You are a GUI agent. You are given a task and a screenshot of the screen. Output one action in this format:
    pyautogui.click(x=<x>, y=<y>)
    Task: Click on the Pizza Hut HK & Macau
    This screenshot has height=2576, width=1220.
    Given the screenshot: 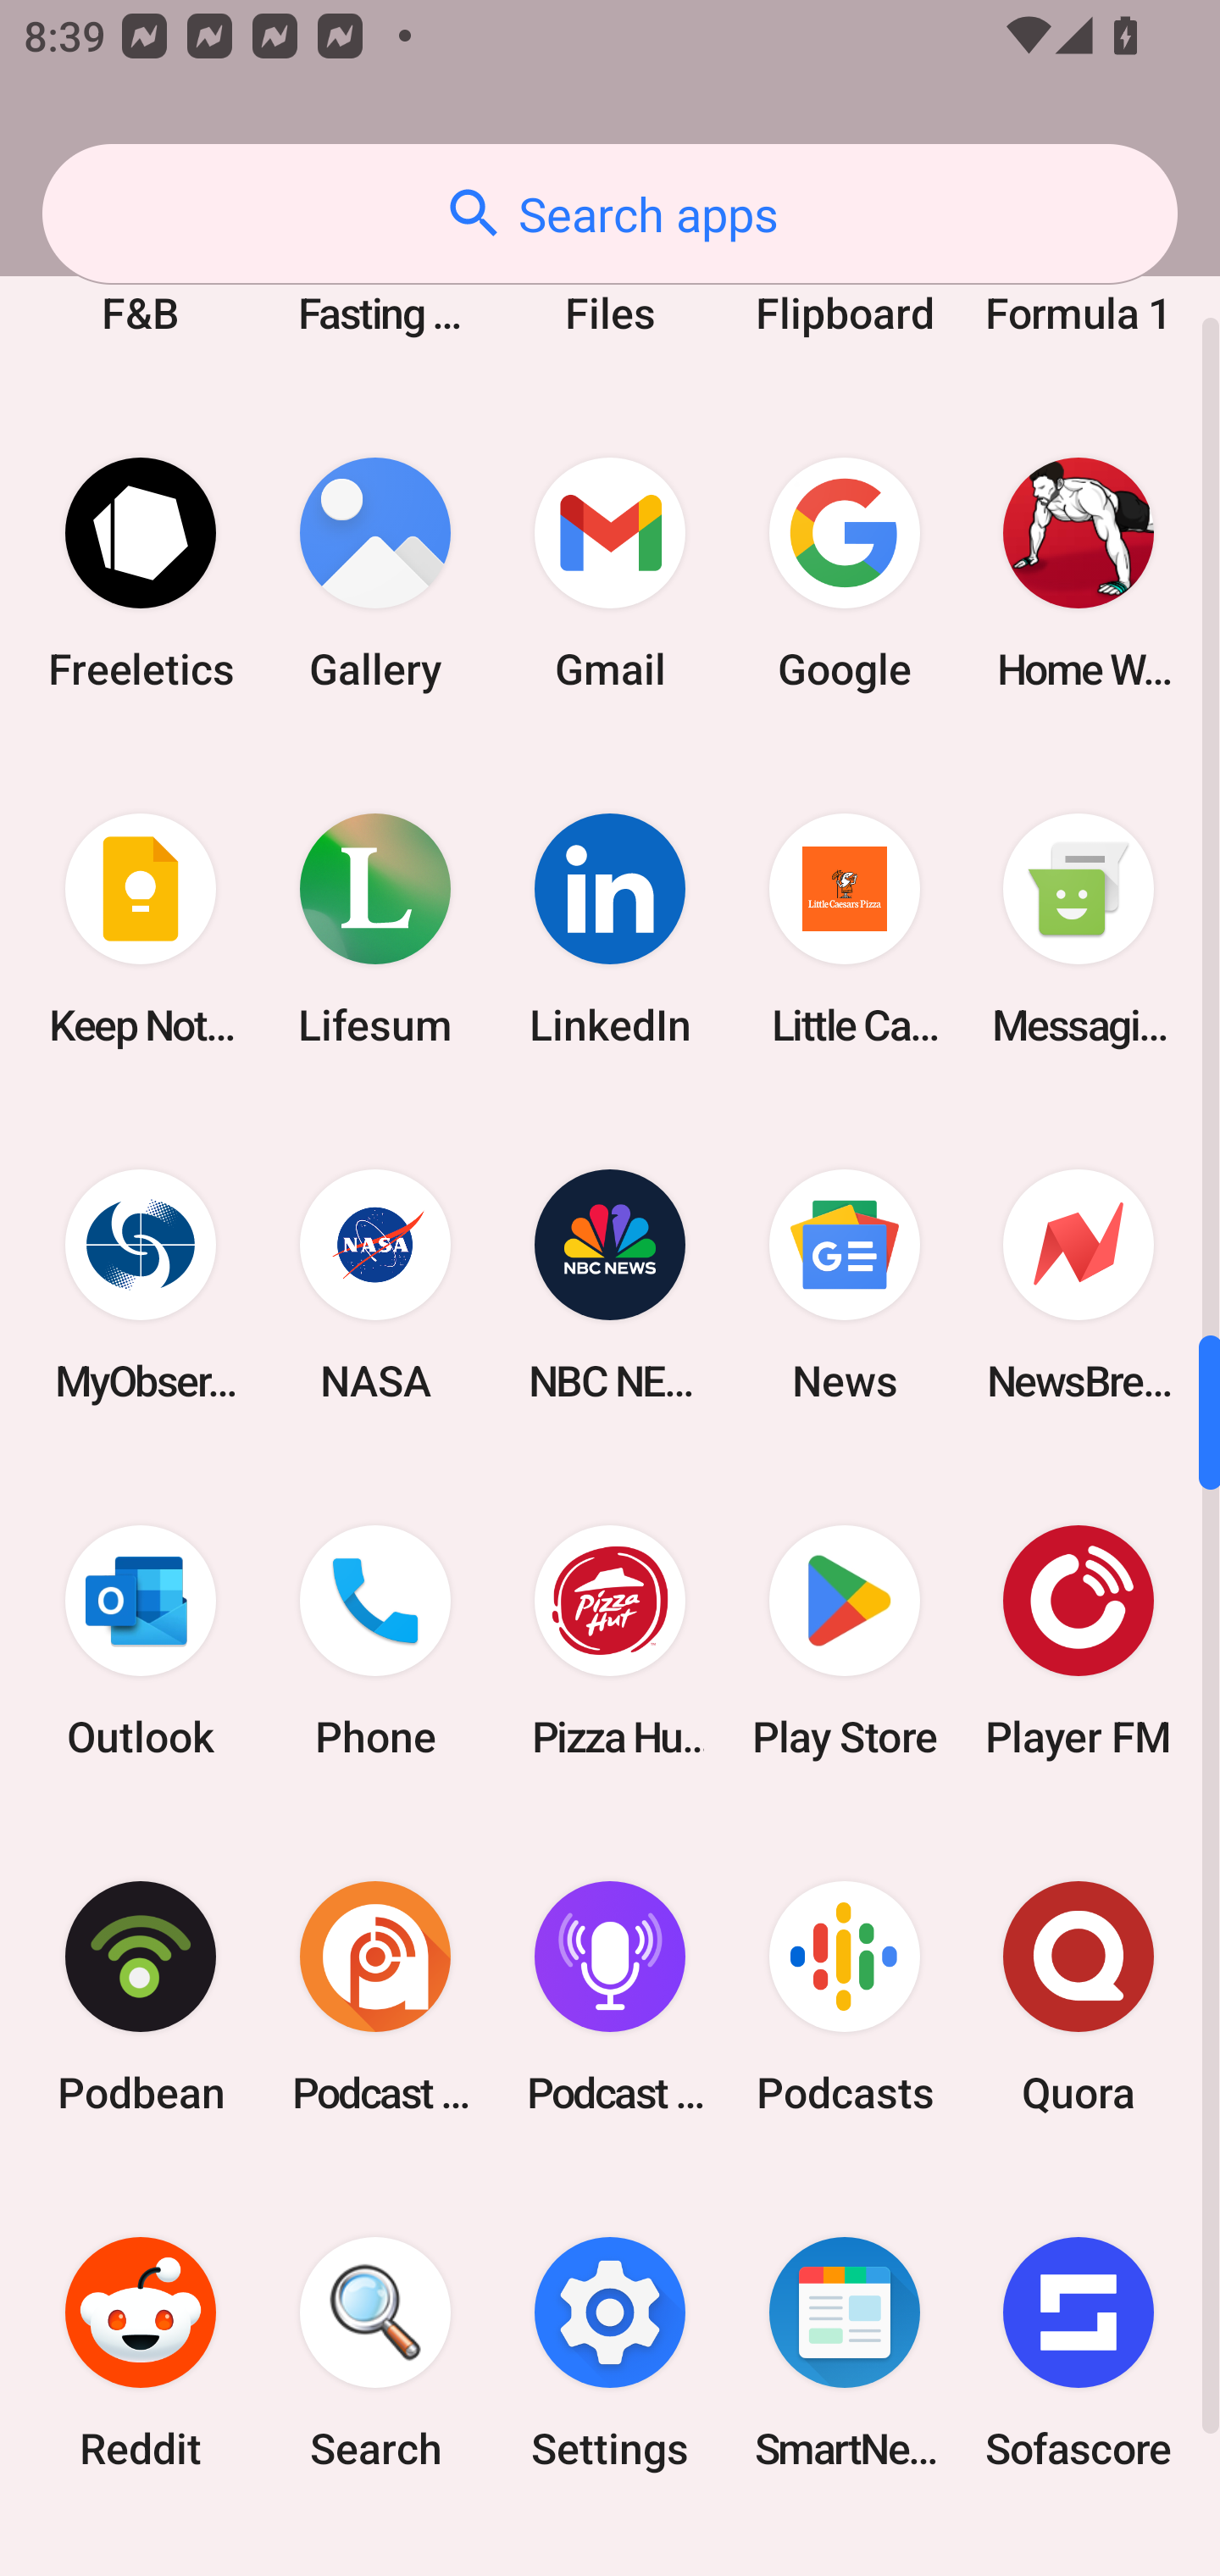 What is the action you would take?
    pyautogui.click(x=610, y=1641)
    